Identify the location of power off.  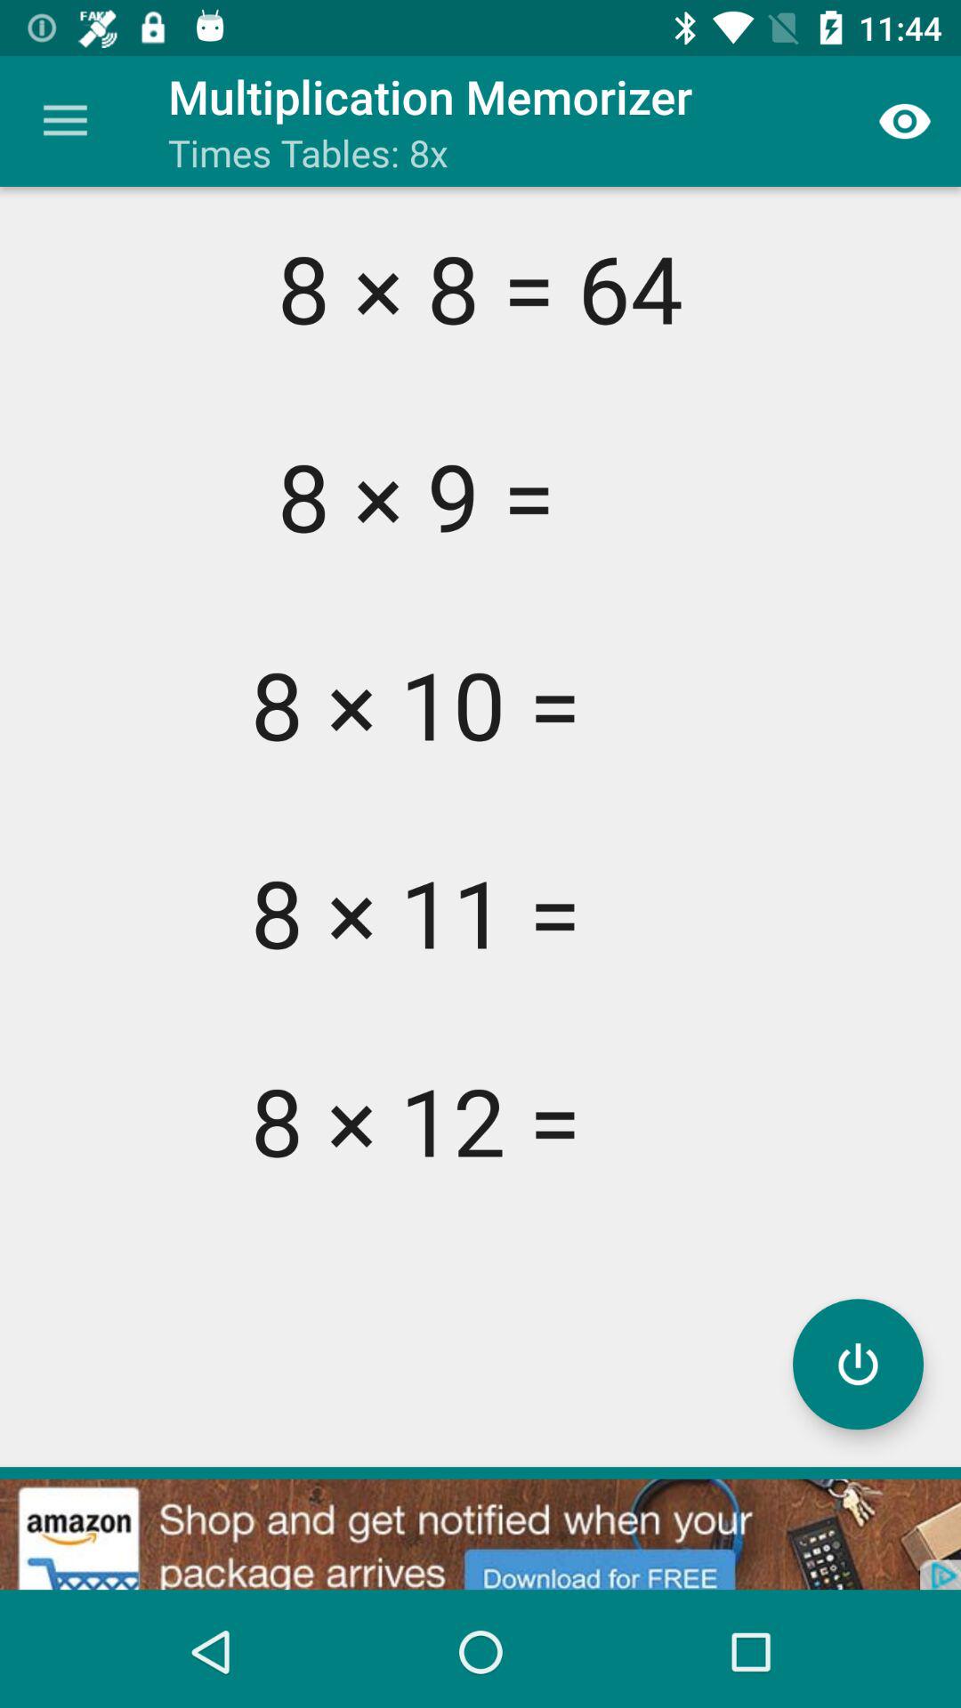
(858, 1365).